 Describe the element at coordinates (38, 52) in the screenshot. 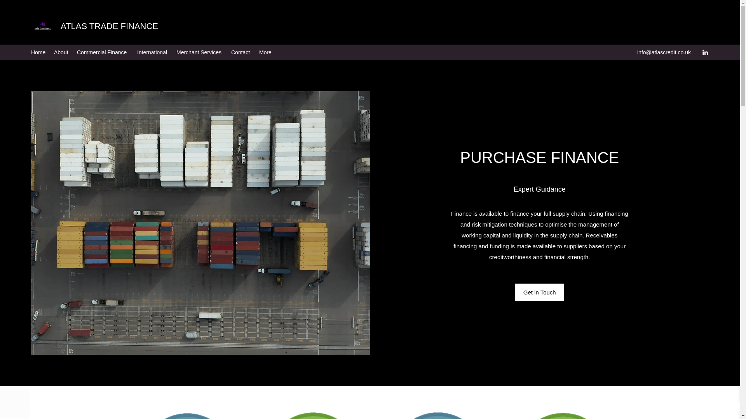

I see `Home` at that location.